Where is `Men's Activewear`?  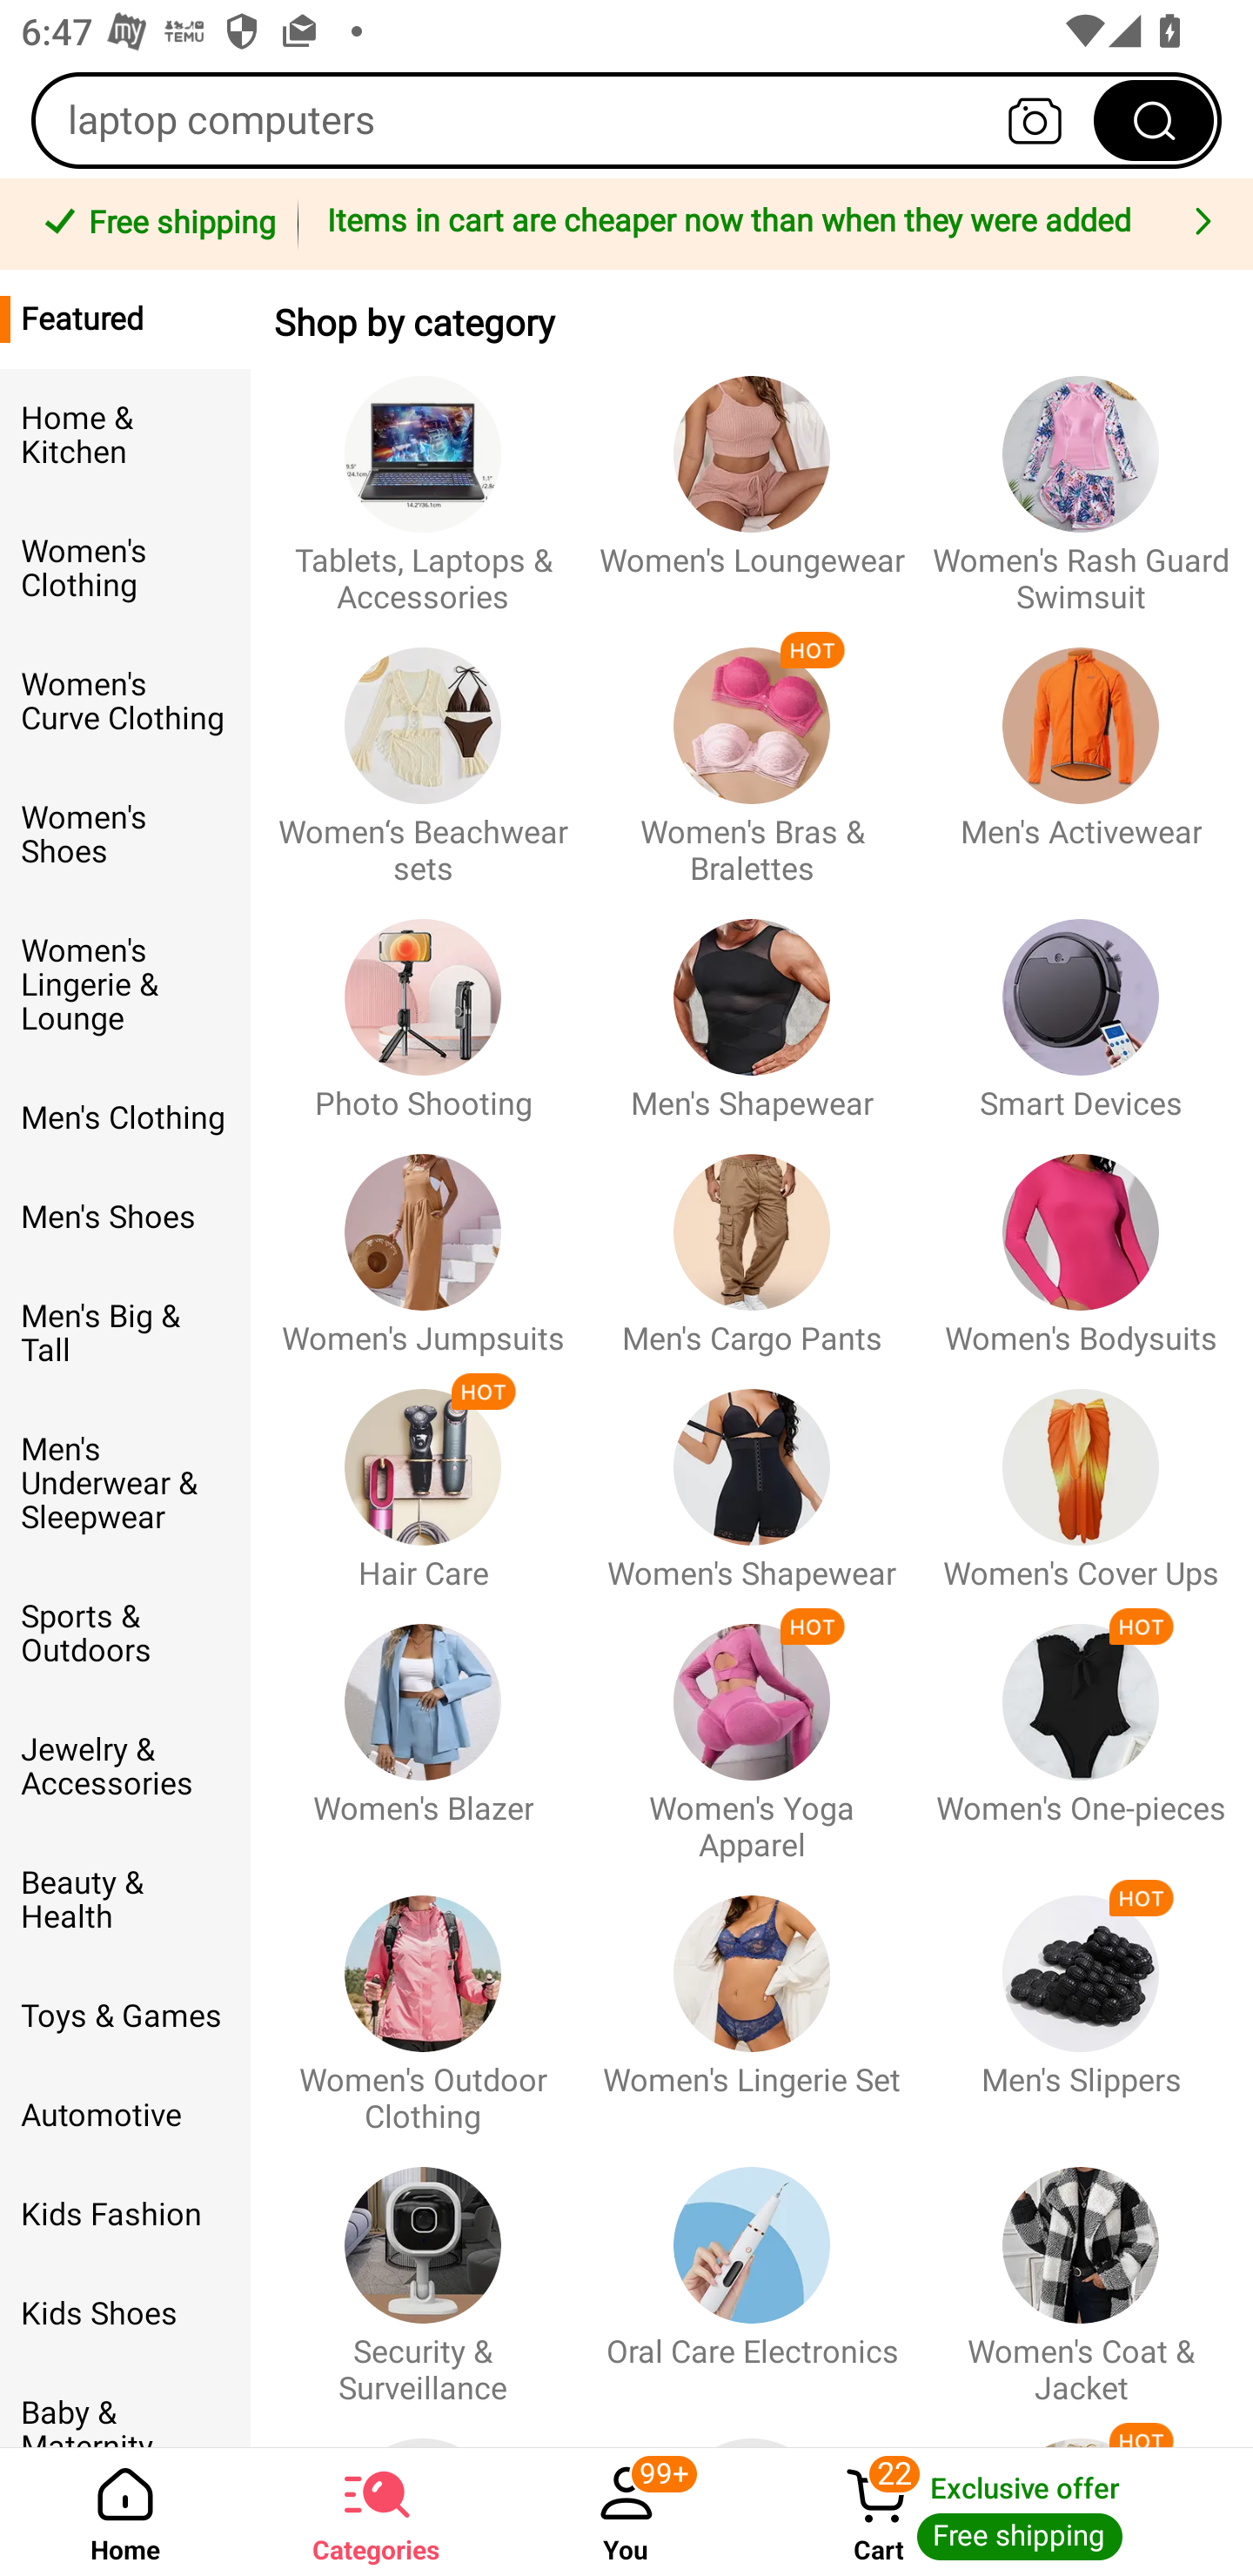 Men's Activewear is located at coordinates (1081, 752).